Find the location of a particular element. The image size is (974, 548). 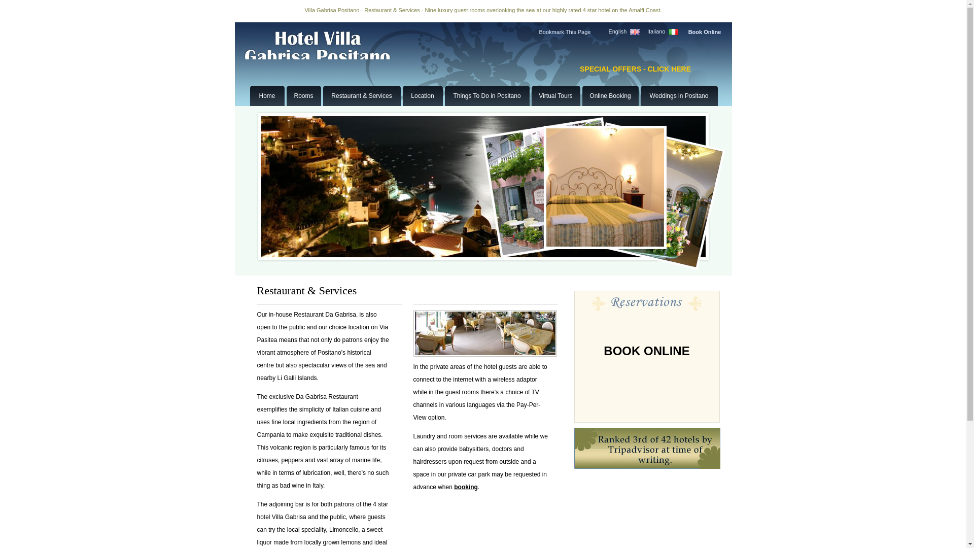

Rooms is located at coordinates (303, 95).